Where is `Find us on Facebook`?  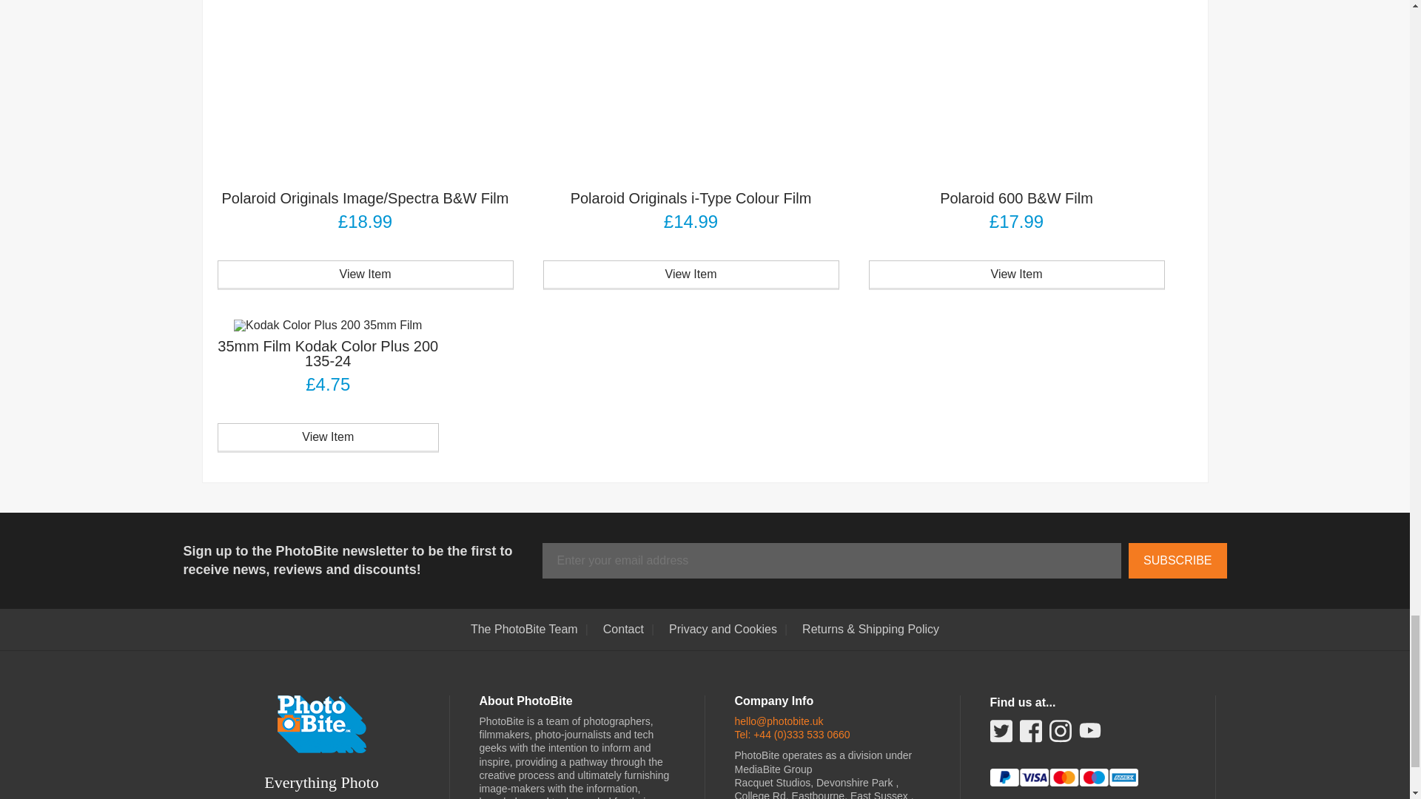 Find us on Facebook is located at coordinates (1030, 735).